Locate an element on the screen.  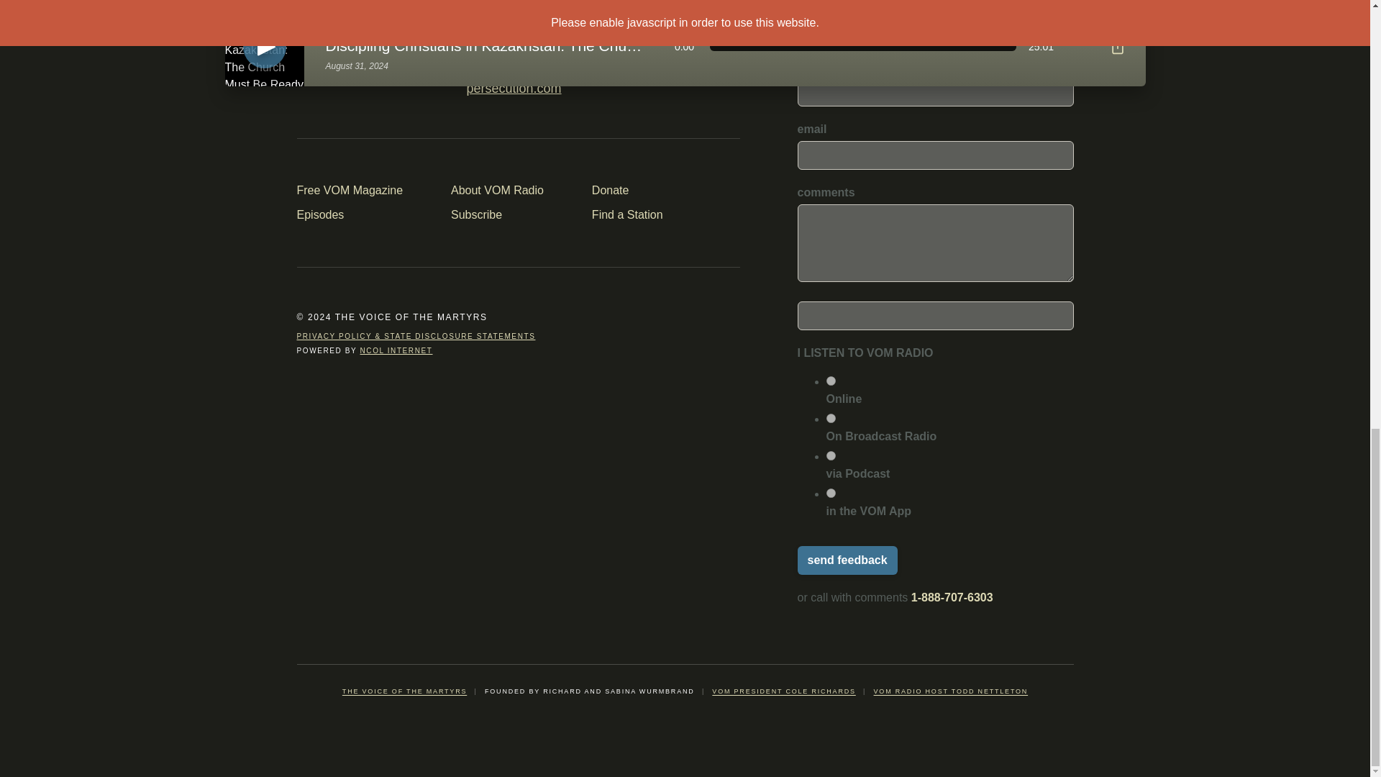
Instagram is located at coordinates (372, 82).